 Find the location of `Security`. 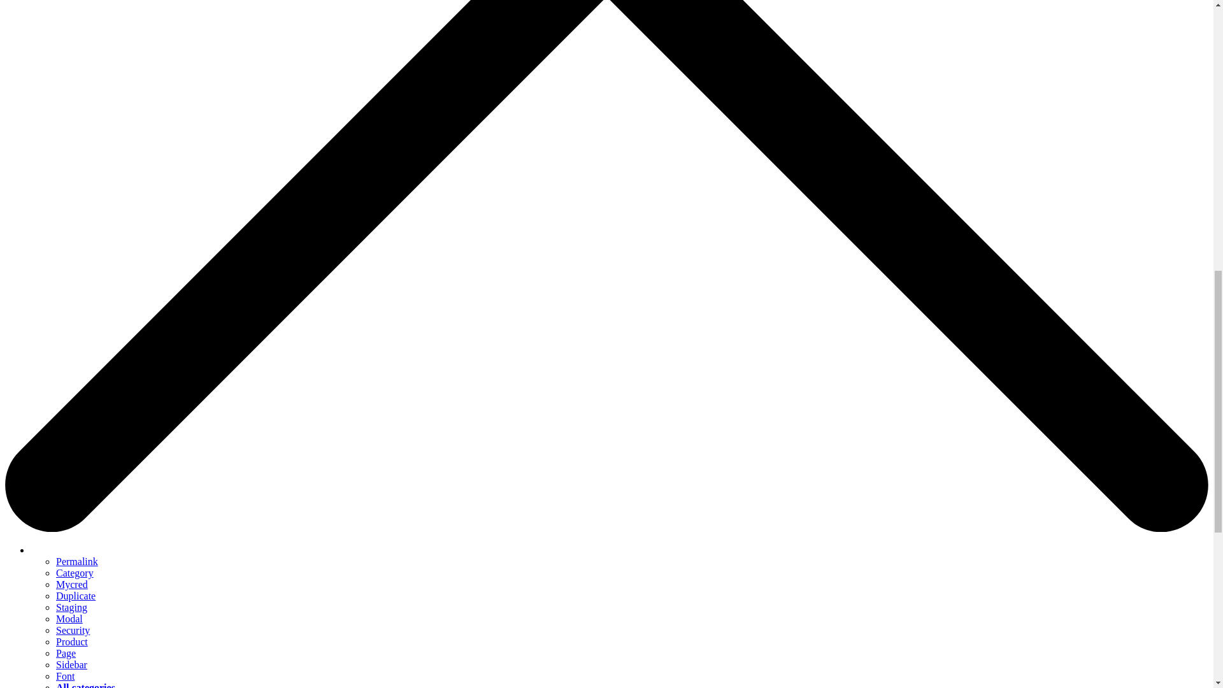

Security is located at coordinates (73, 629).